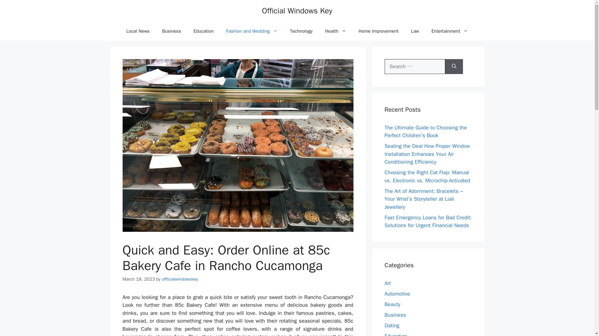 The image size is (599, 336). Describe the element at coordinates (415, 67) in the screenshot. I see `Search for:` at that location.